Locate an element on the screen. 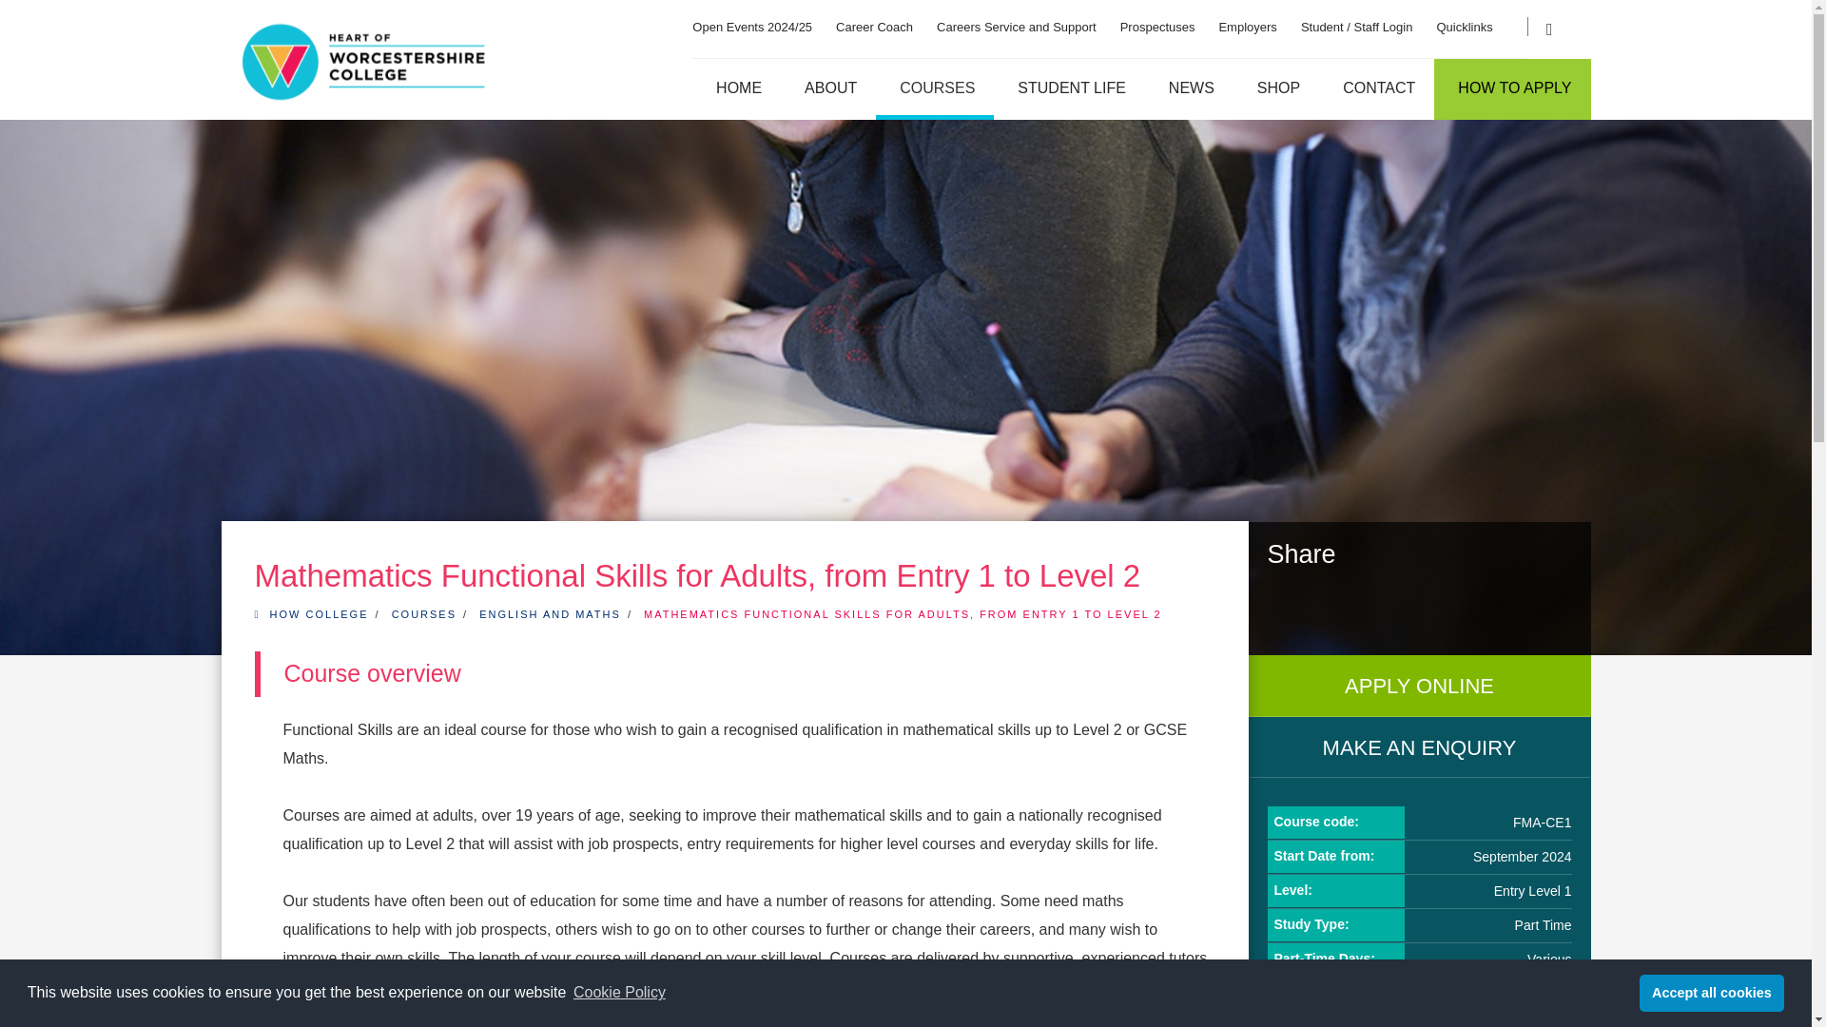 This screenshot has width=1826, height=1027. Cookie Policy is located at coordinates (618, 993).